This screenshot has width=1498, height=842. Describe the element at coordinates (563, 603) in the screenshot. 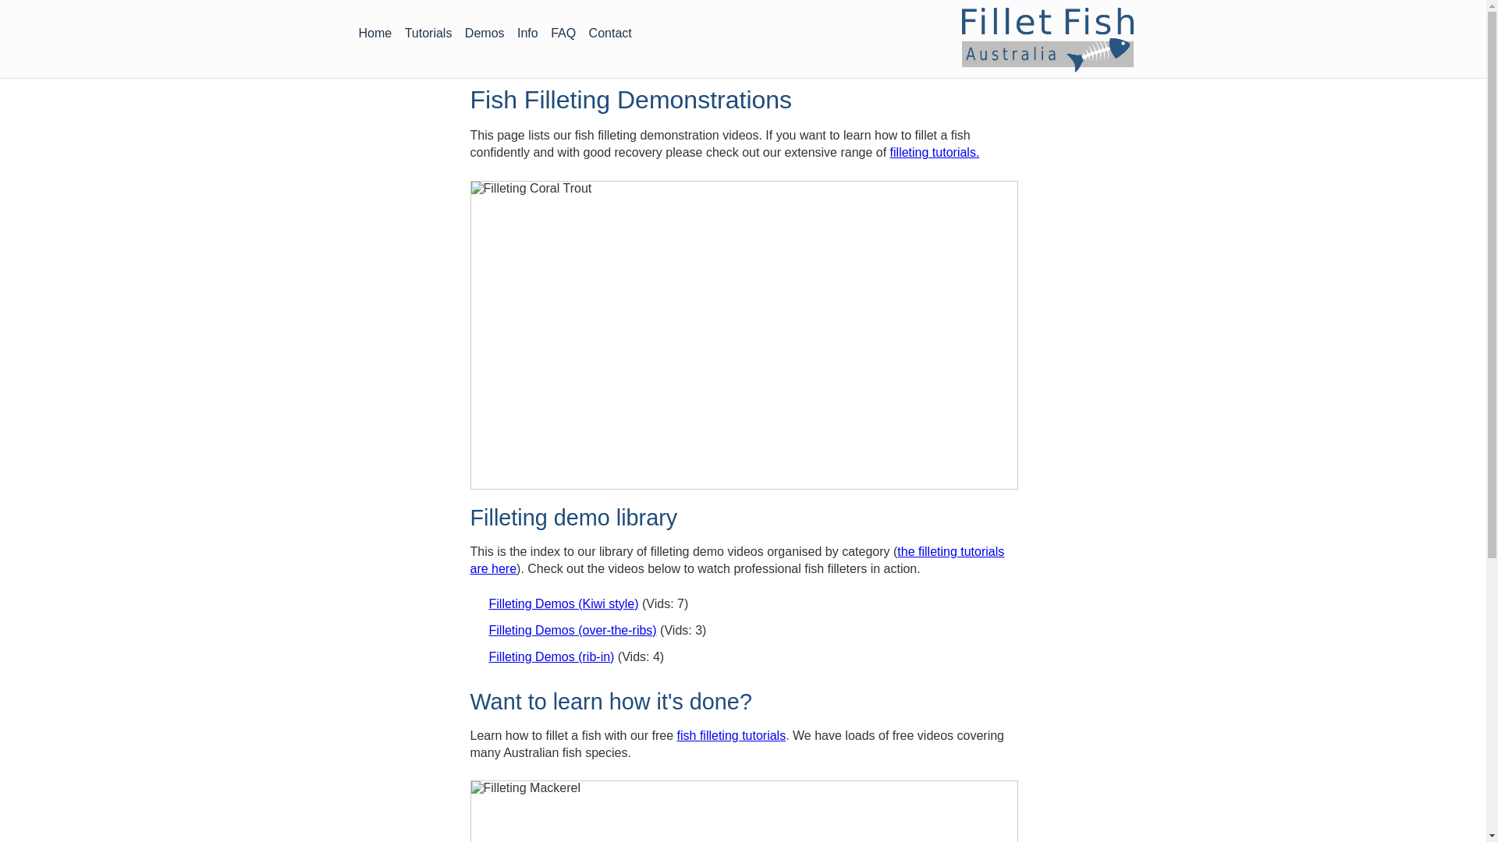

I see `Filleting Demos (Kiwi style)` at that location.